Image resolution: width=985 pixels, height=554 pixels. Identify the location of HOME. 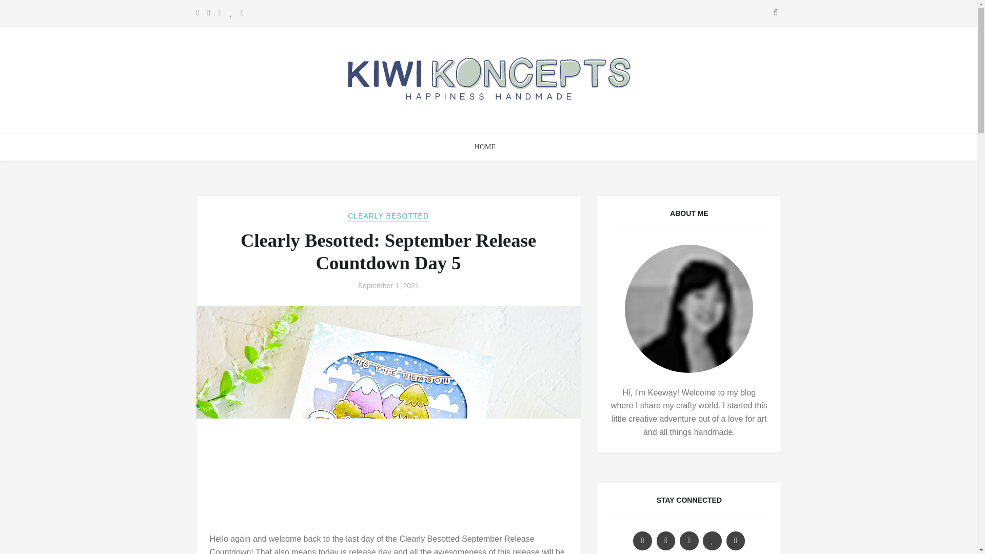
(484, 148).